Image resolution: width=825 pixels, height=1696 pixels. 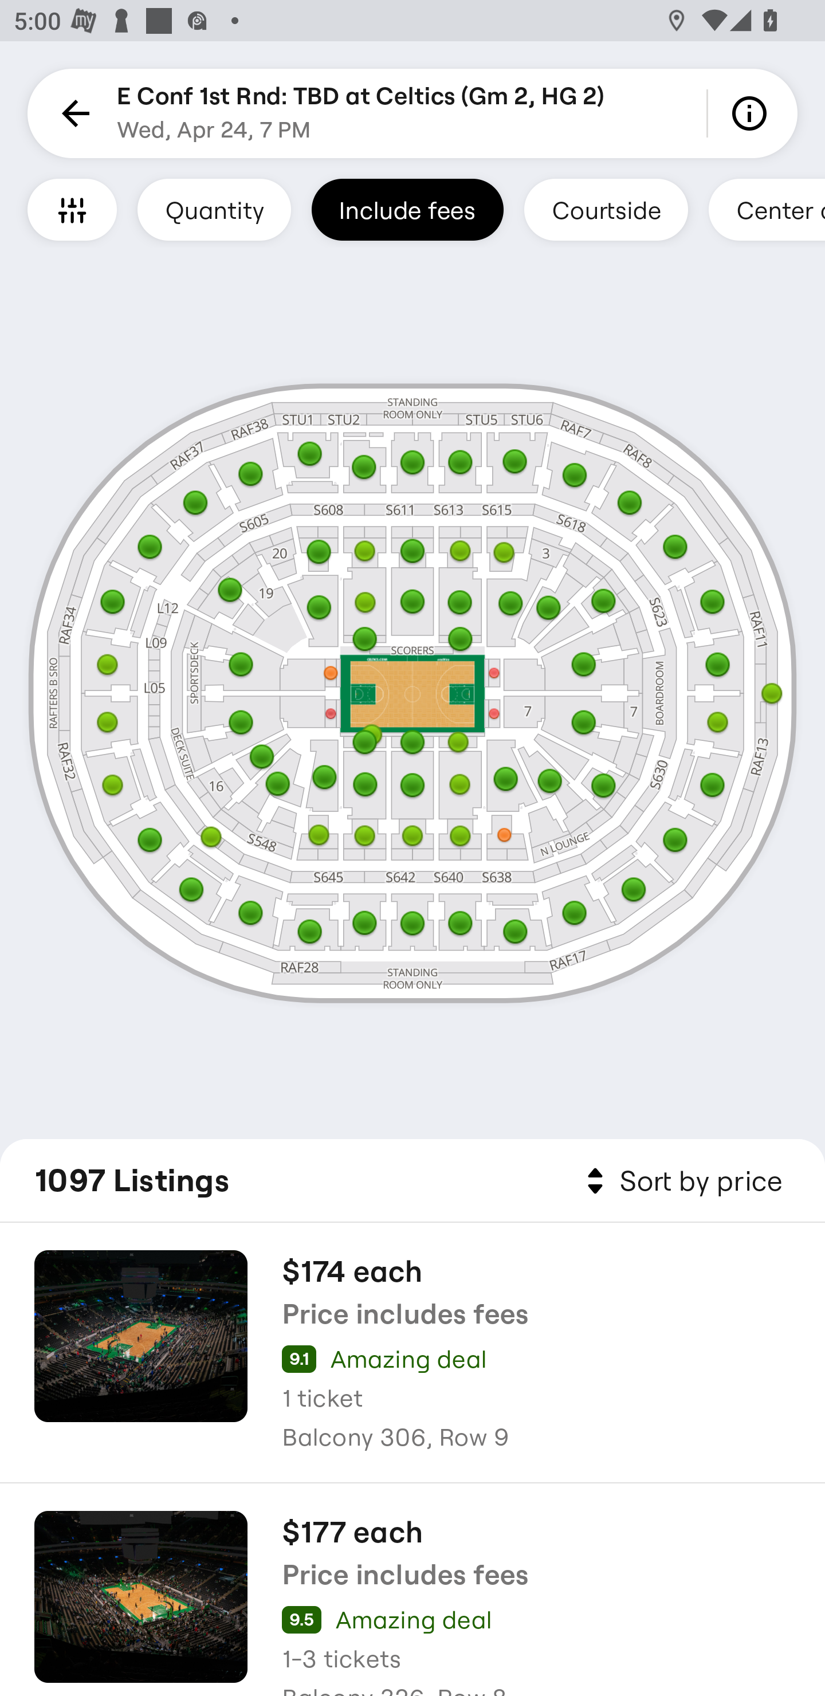 I want to click on Include fees, so click(x=407, y=209).